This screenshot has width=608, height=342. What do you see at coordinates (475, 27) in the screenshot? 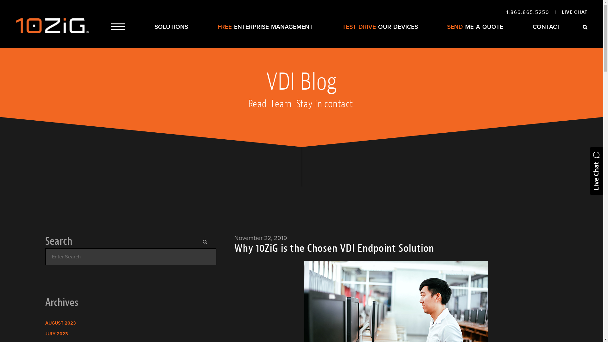
I see `SEND ME A QUOTE` at bounding box center [475, 27].